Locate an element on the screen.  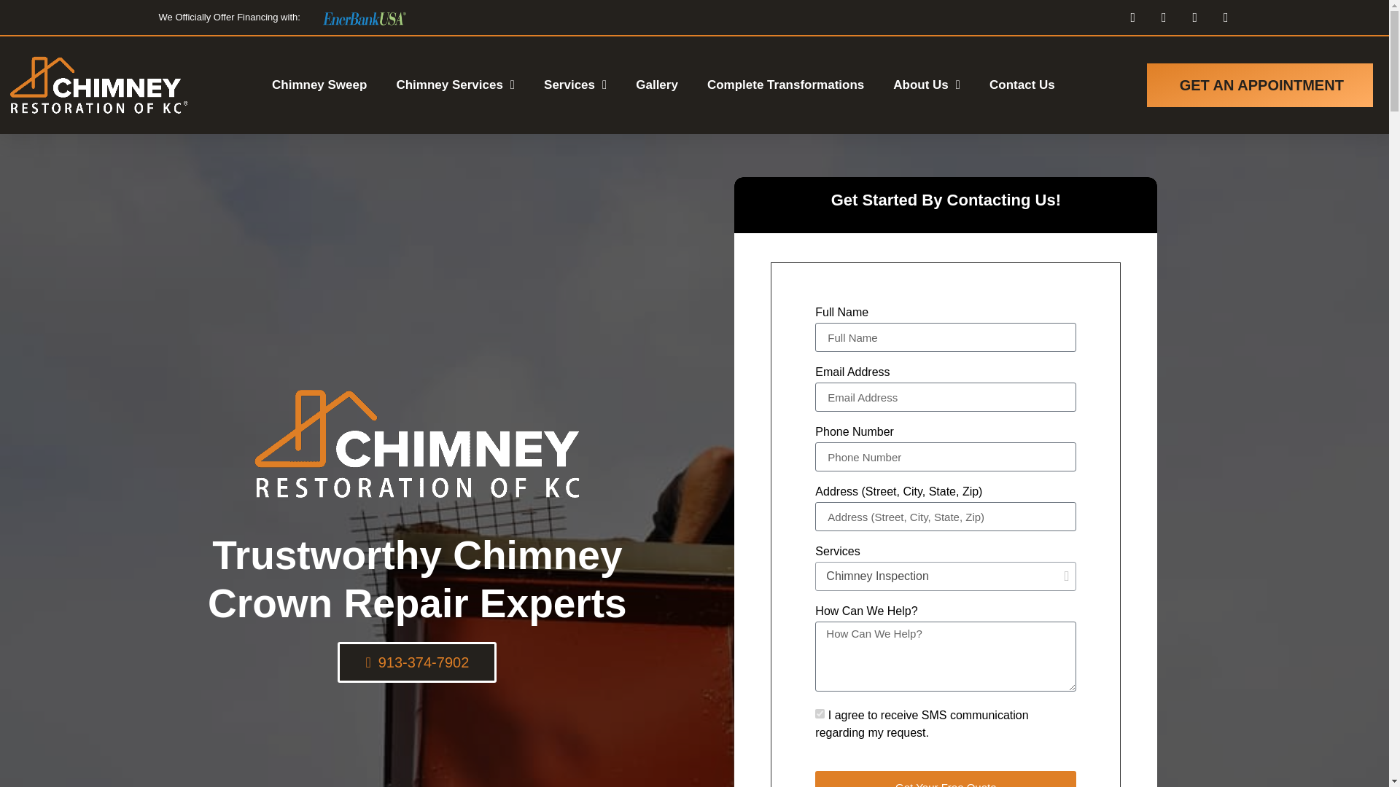
on is located at coordinates (820, 714).